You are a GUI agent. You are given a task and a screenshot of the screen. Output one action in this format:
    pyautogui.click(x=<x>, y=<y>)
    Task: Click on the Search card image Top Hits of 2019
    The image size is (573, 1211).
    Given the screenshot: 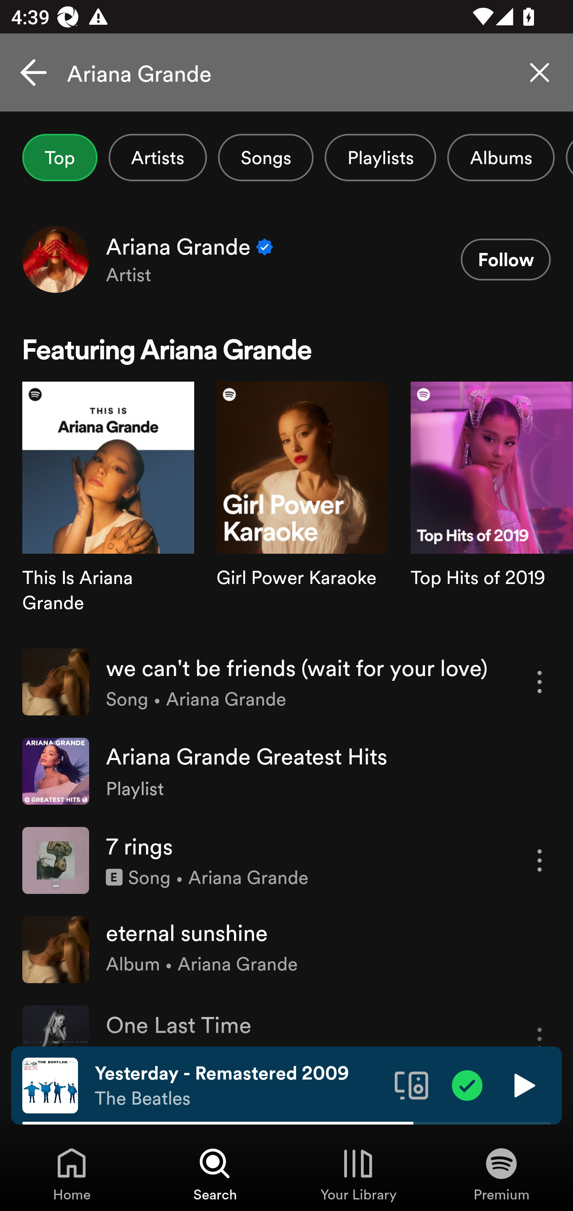 What is the action you would take?
    pyautogui.click(x=492, y=509)
    